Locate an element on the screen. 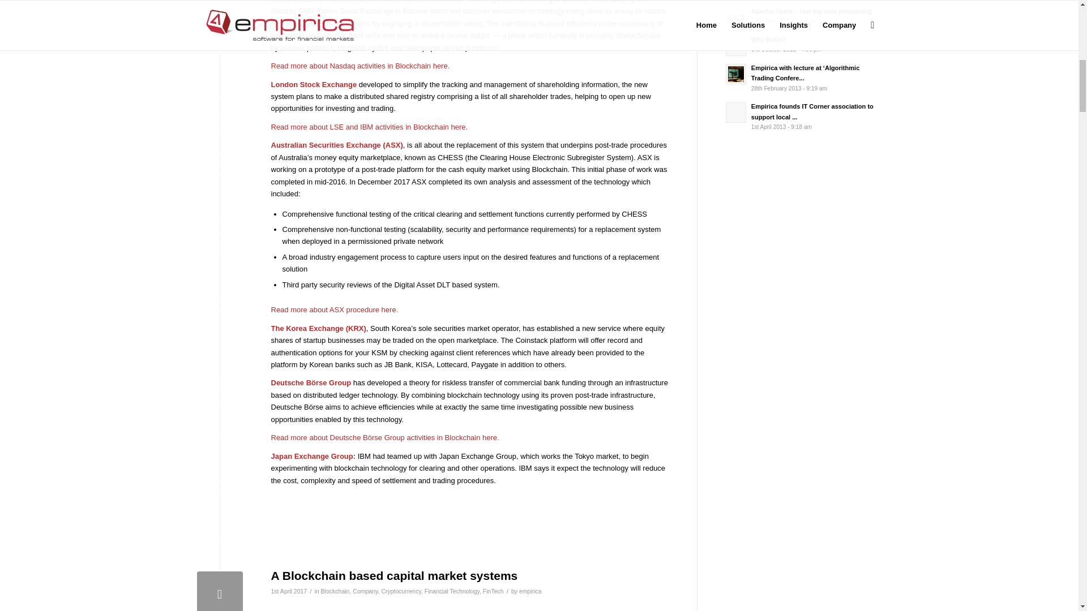  Read more about LSE and IBM activities in Blockchain here. is located at coordinates (369, 127).